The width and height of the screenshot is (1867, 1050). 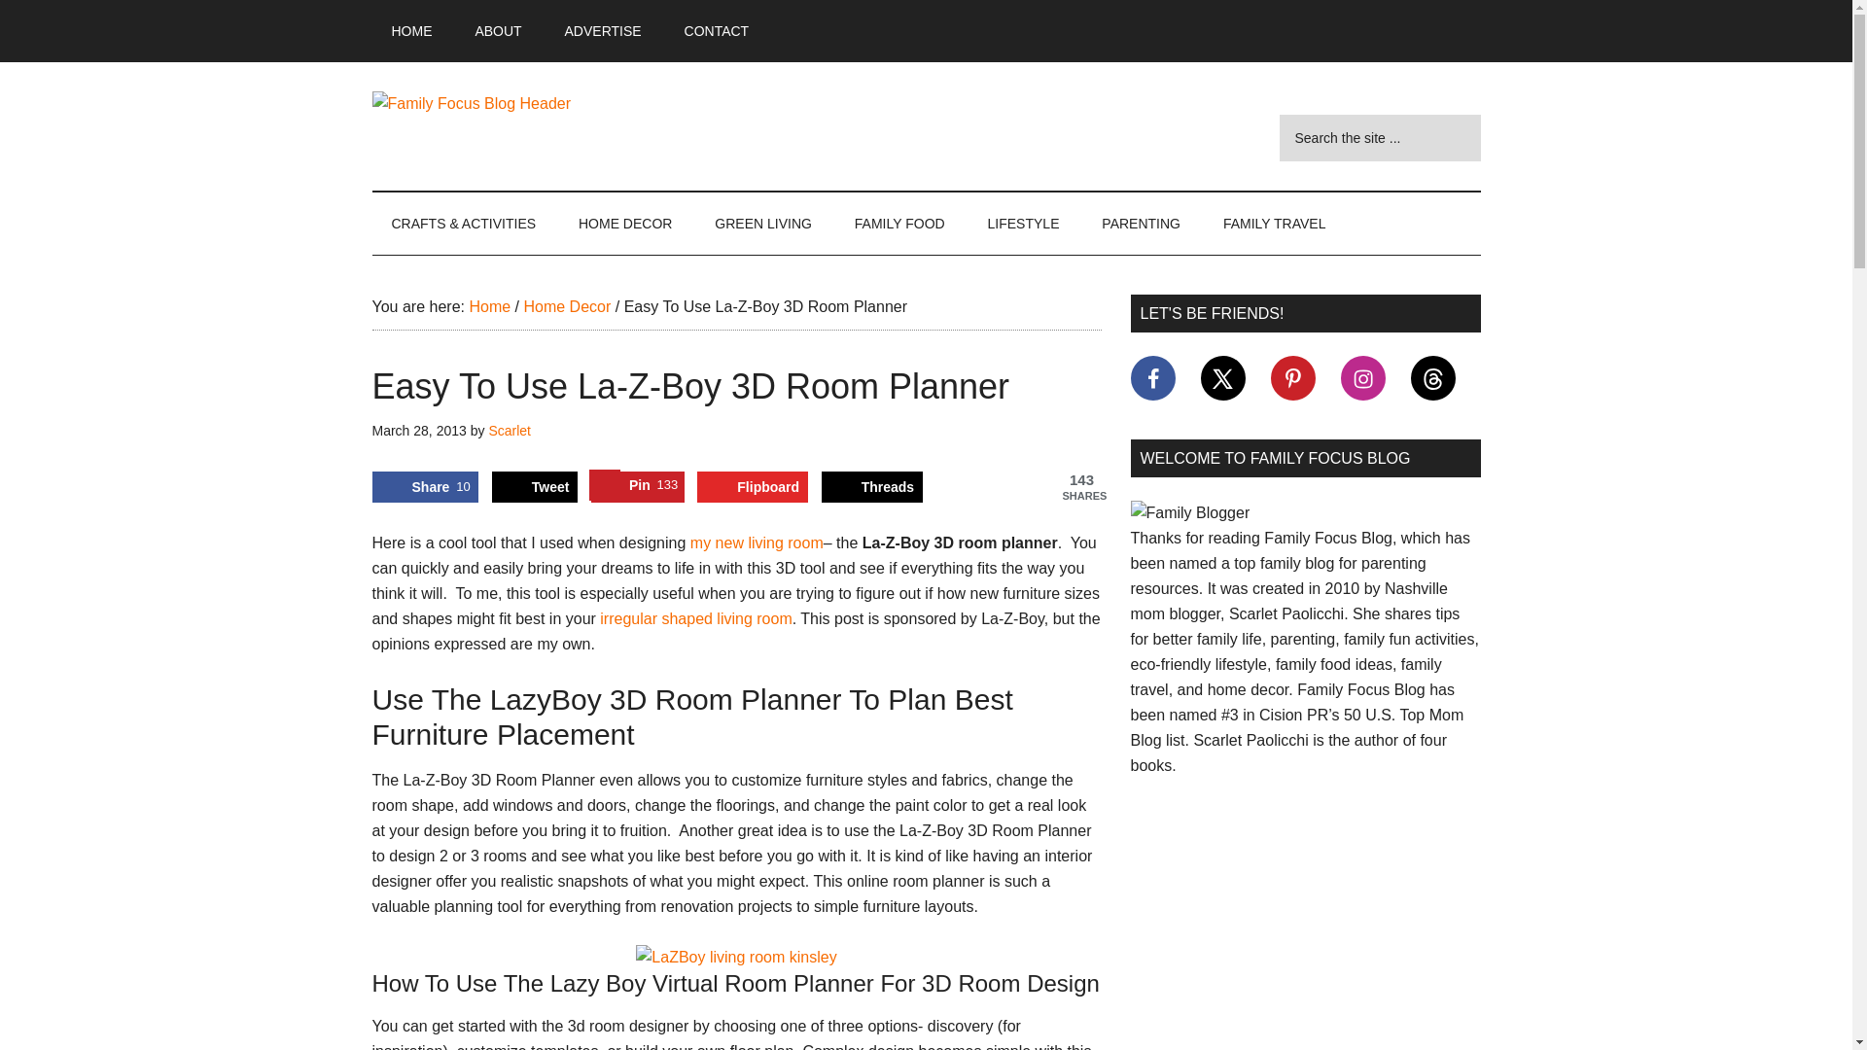 I want to click on ABOUT, so click(x=498, y=31).